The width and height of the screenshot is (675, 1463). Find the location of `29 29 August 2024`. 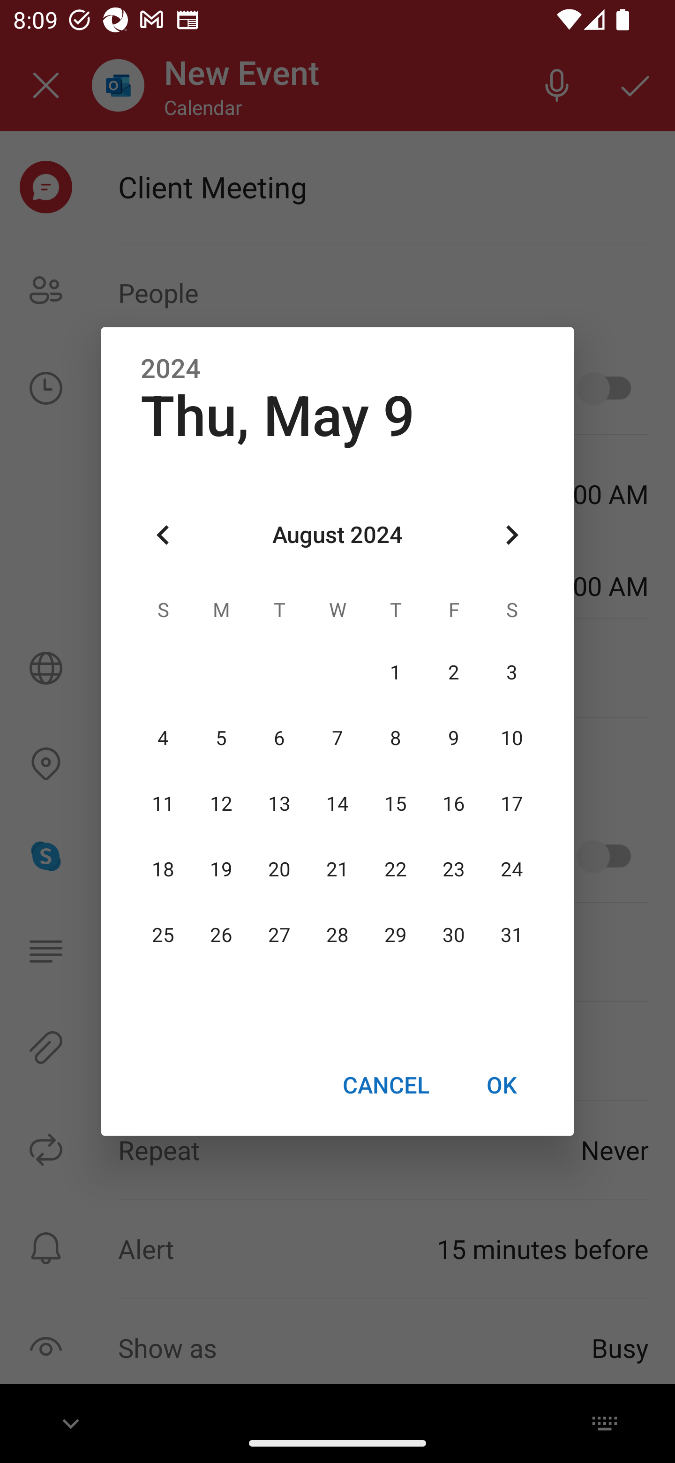

29 29 August 2024 is located at coordinates (395, 935).